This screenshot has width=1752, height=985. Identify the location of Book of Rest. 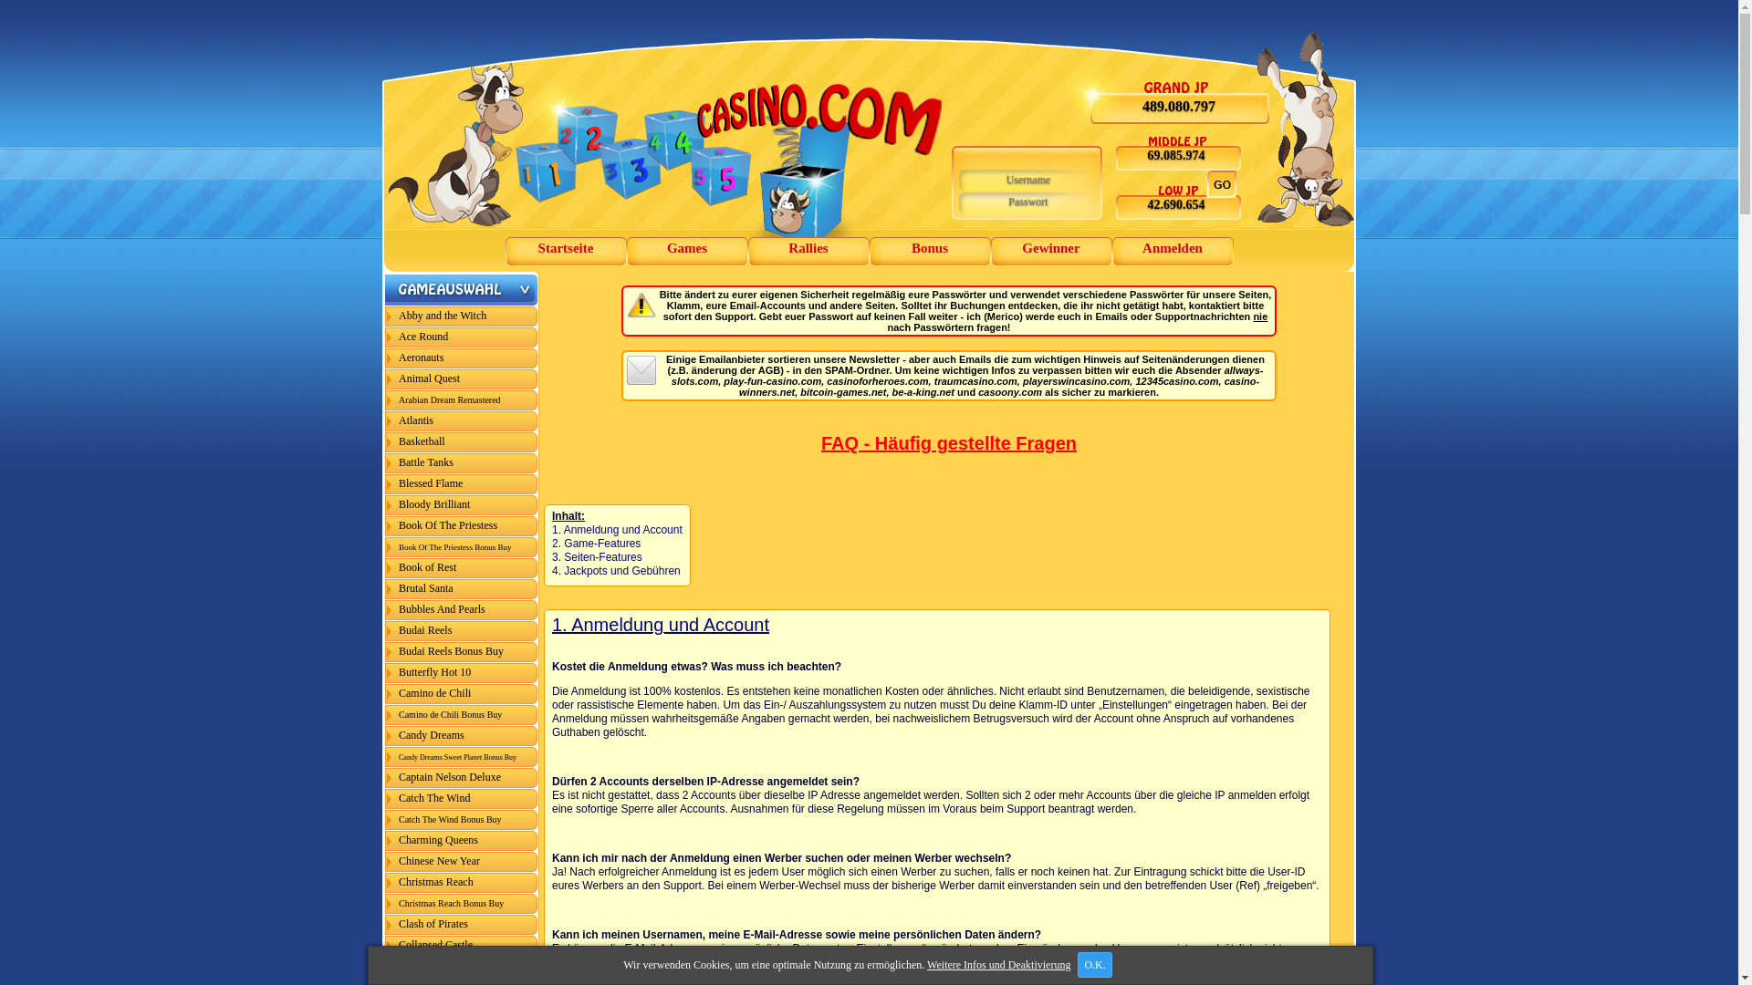
(462, 568).